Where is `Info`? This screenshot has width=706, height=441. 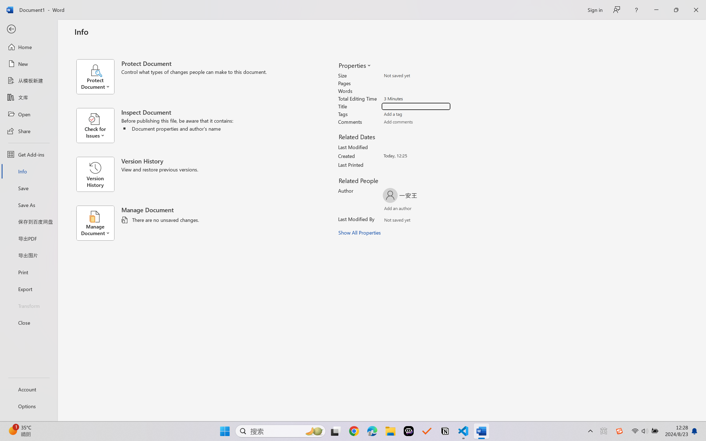
Info is located at coordinates (29, 171).